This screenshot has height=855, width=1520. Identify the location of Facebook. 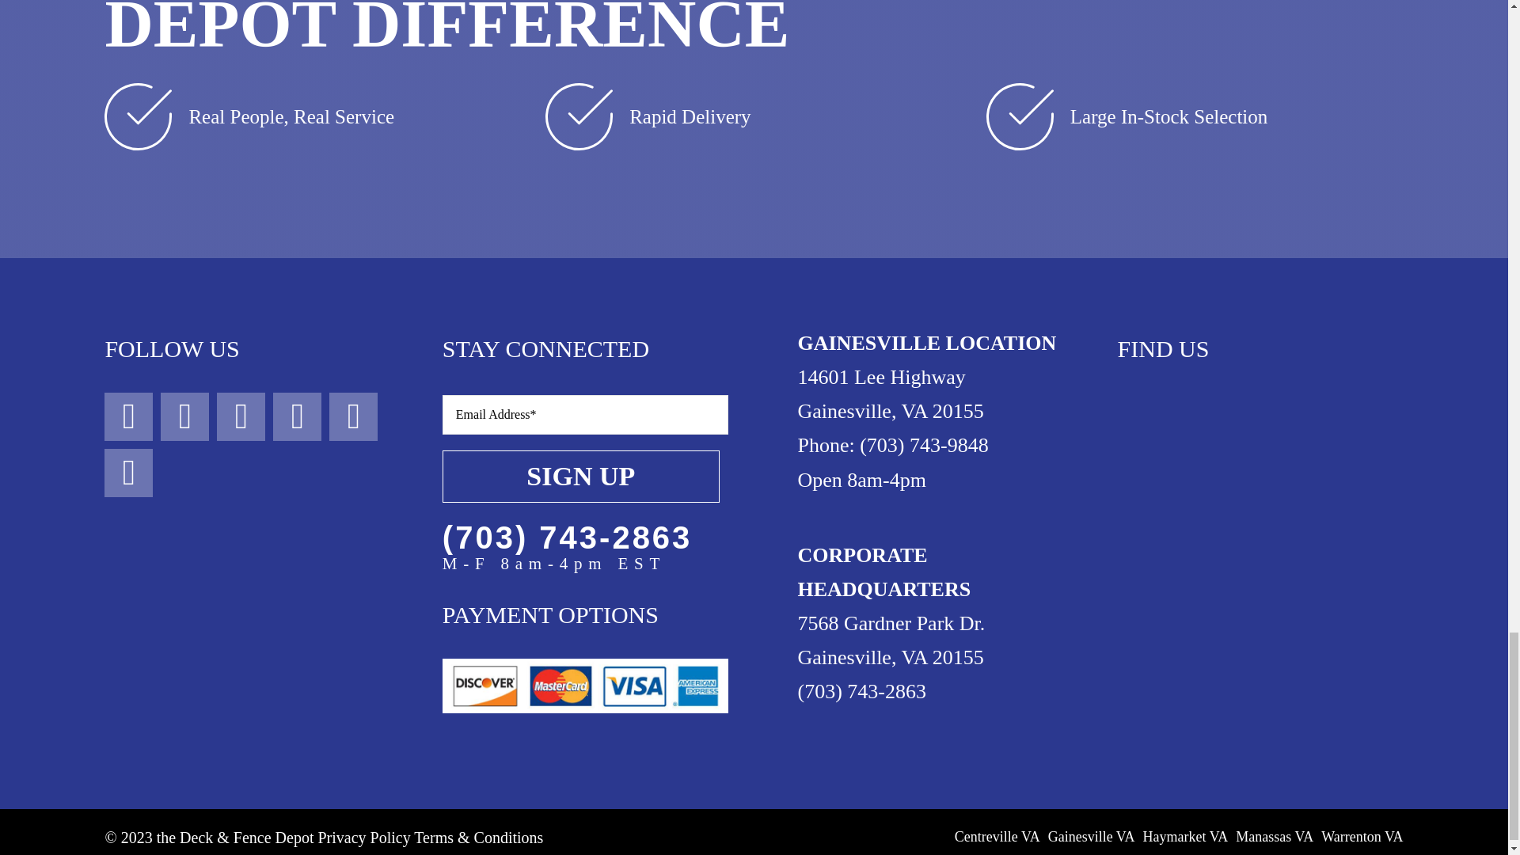
(128, 416).